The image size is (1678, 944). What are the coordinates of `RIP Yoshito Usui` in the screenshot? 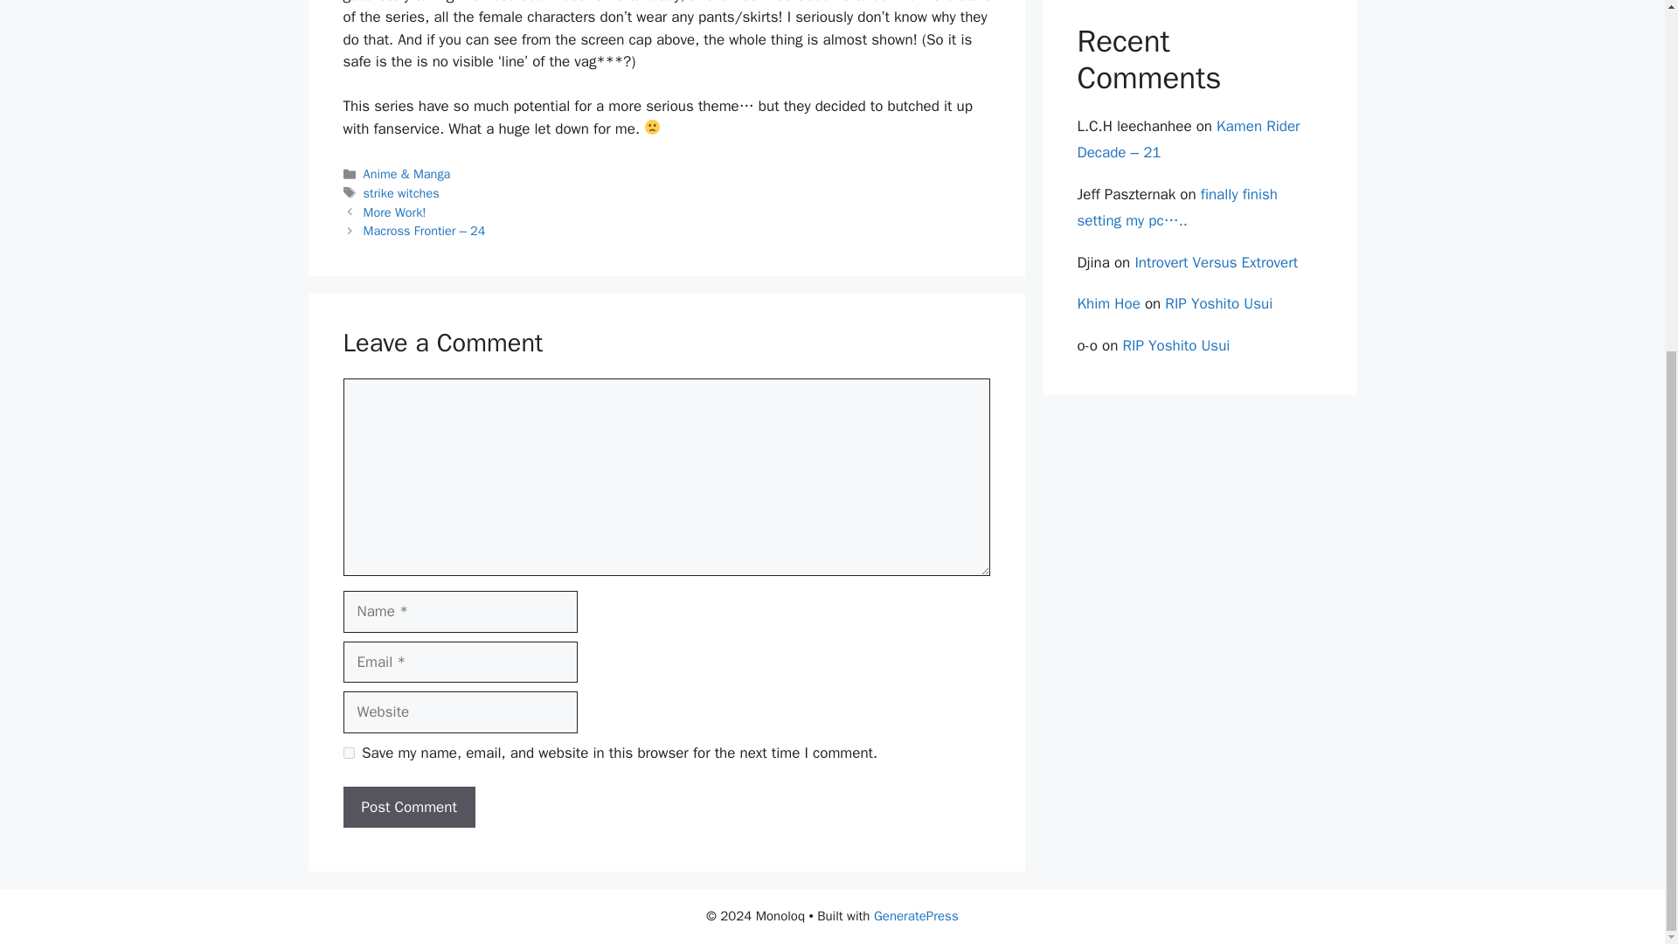 It's located at (1176, 345).